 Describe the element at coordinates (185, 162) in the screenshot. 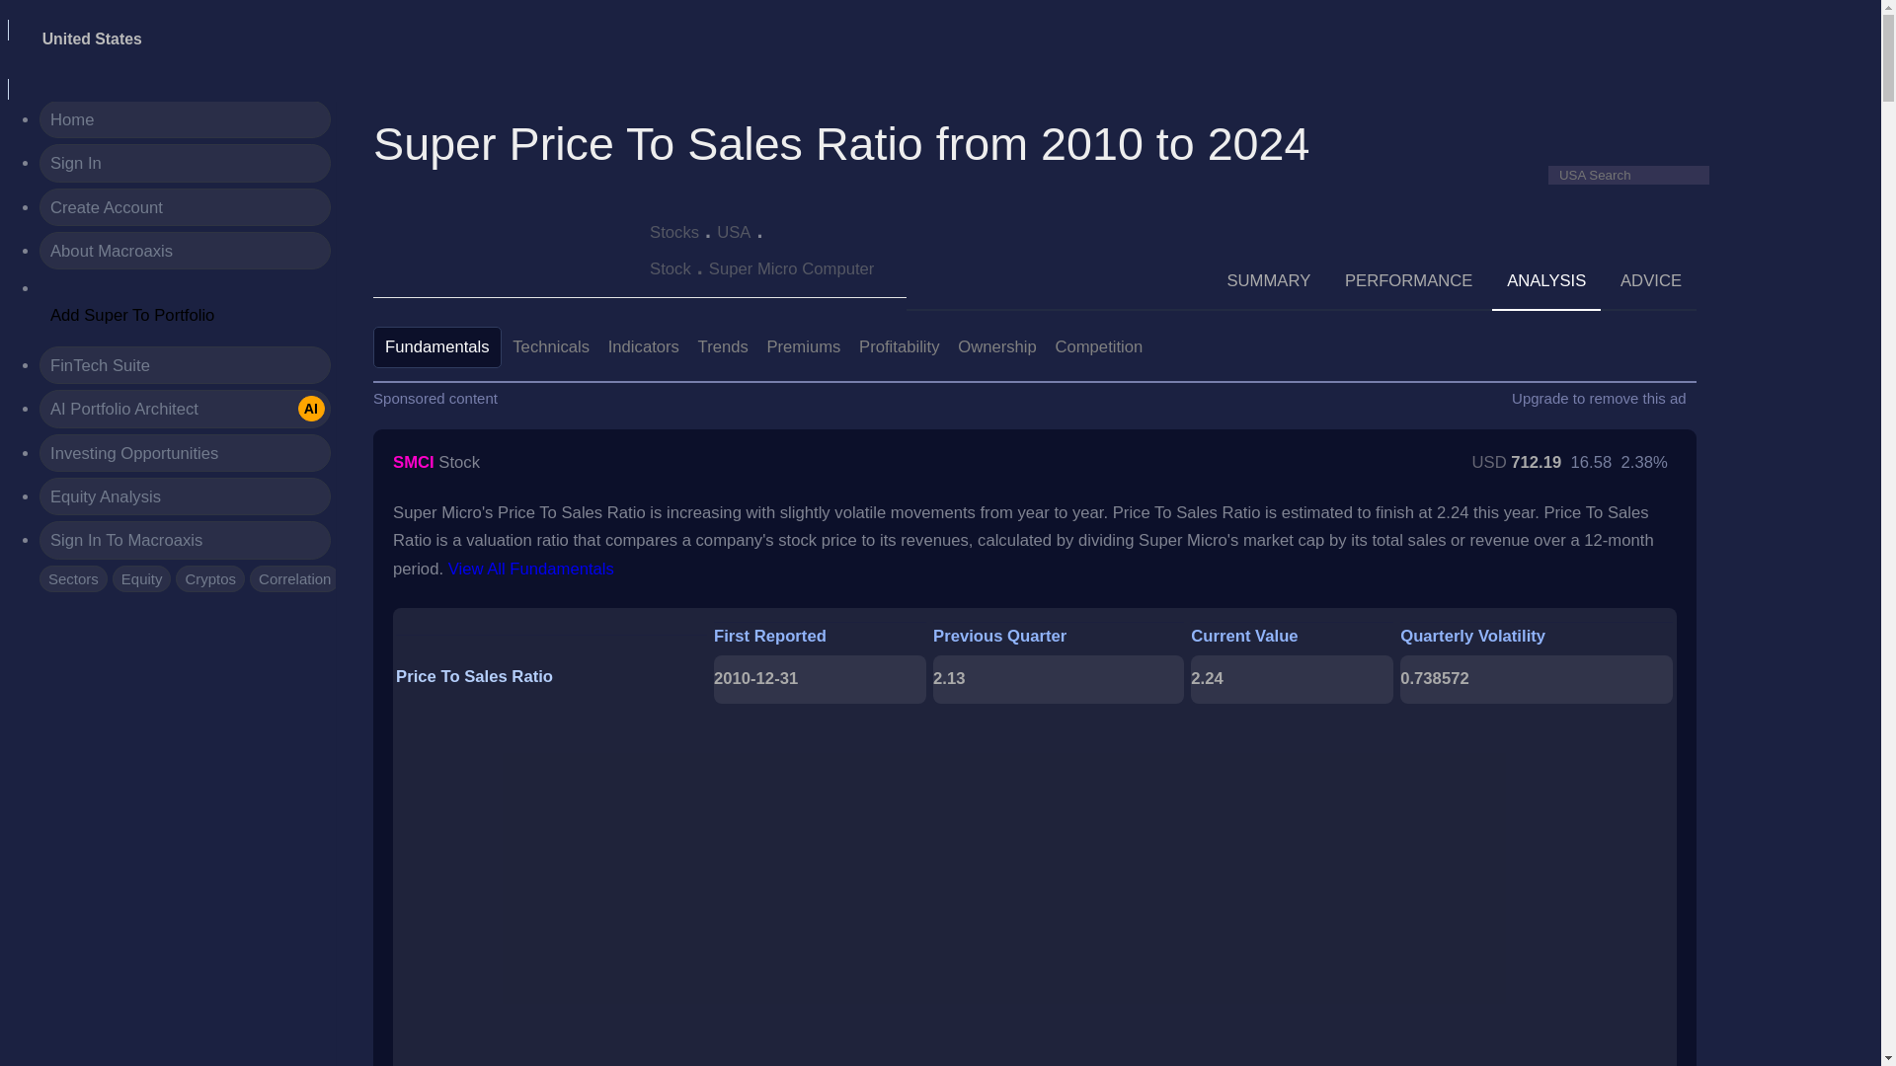

I see `Cryptos` at that location.